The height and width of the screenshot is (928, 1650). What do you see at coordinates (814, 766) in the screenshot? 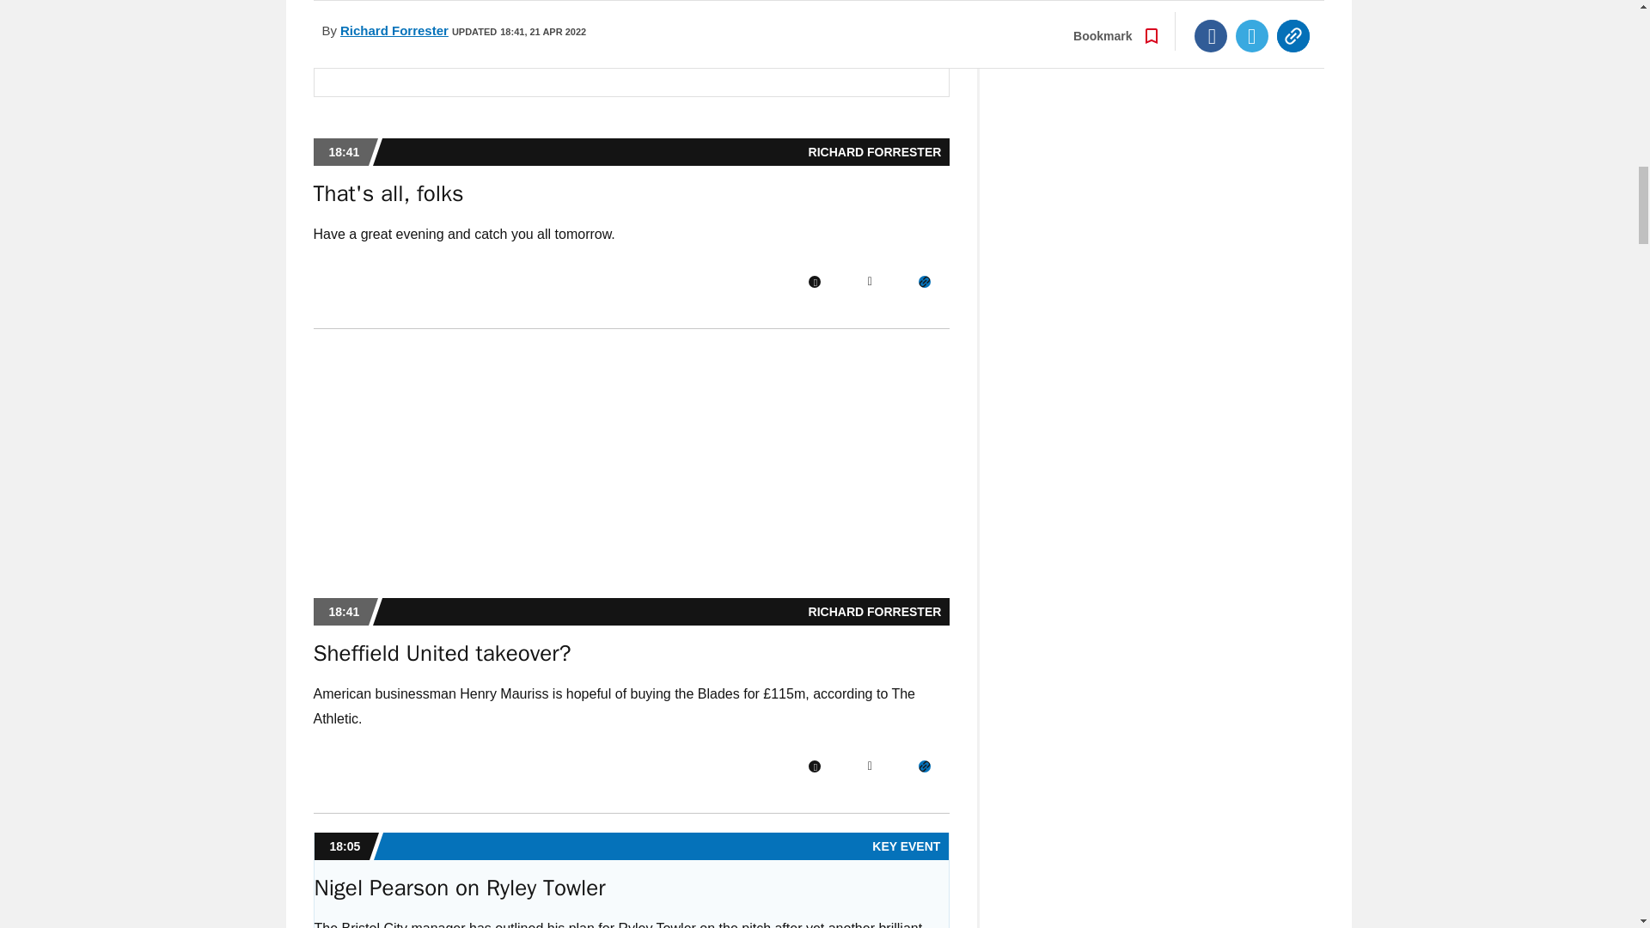
I see `Facebook` at bounding box center [814, 766].